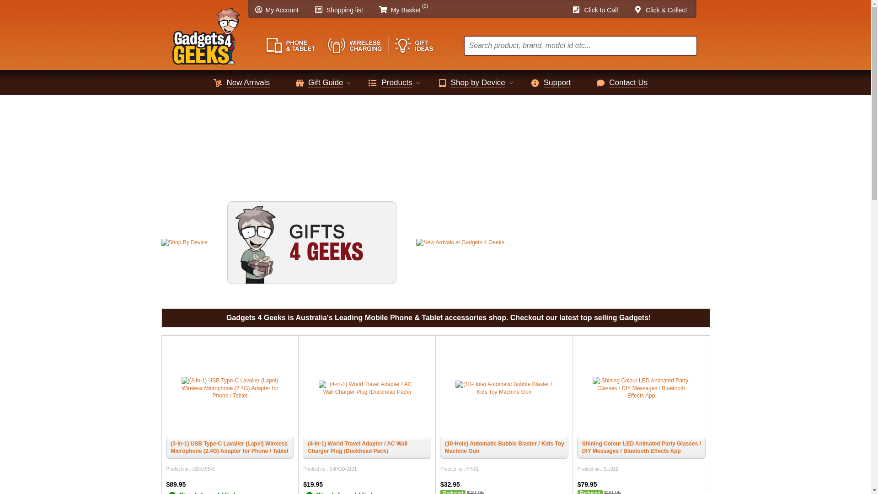 The height and width of the screenshot is (494, 878). I want to click on Go to product, so click(230, 389).